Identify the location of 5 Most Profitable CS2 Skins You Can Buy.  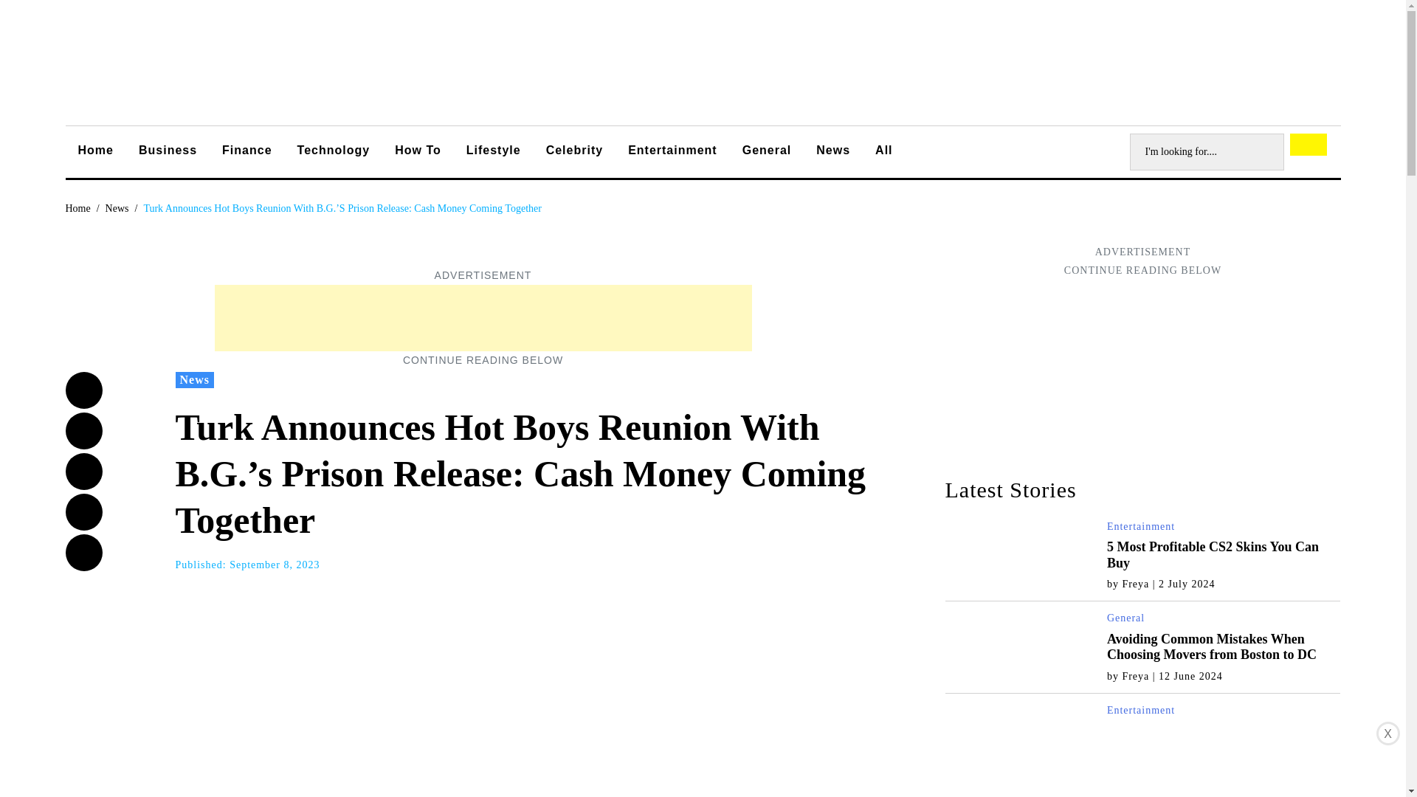
(1213, 555).